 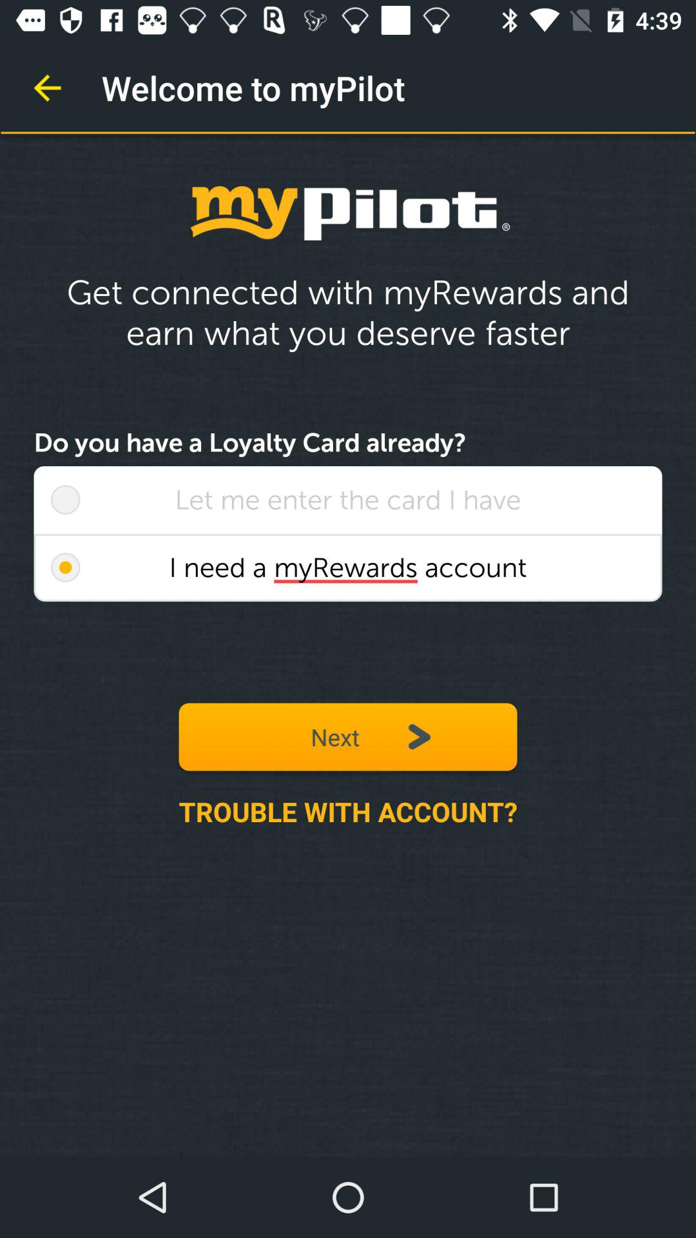 I want to click on select the icon below next, so click(x=348, y=811).